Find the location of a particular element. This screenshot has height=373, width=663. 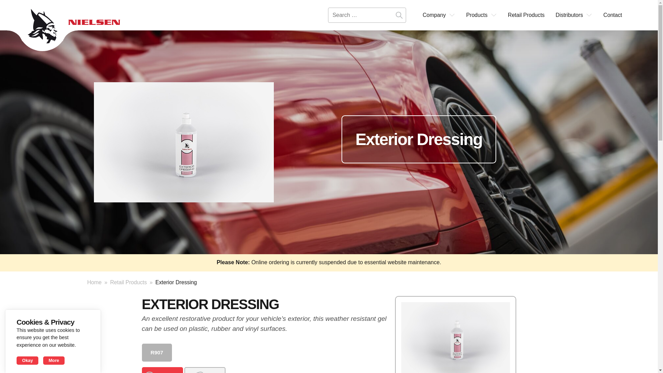

Exterior Dressing 1 is located at coordinates (184, 142).